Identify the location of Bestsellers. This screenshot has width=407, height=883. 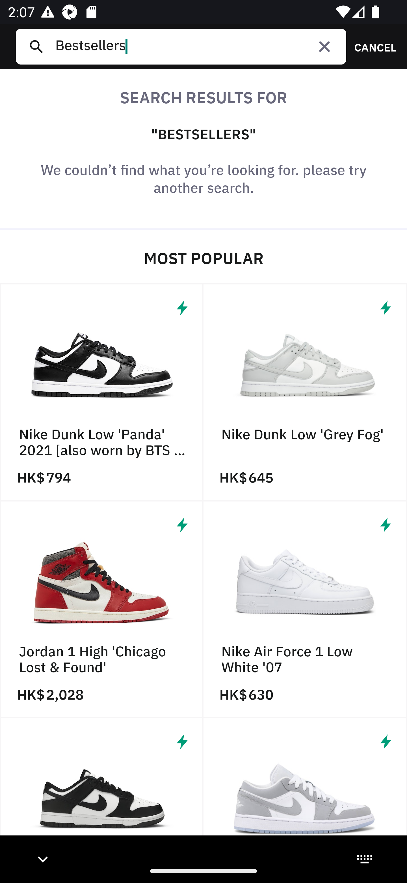
(196, 46).